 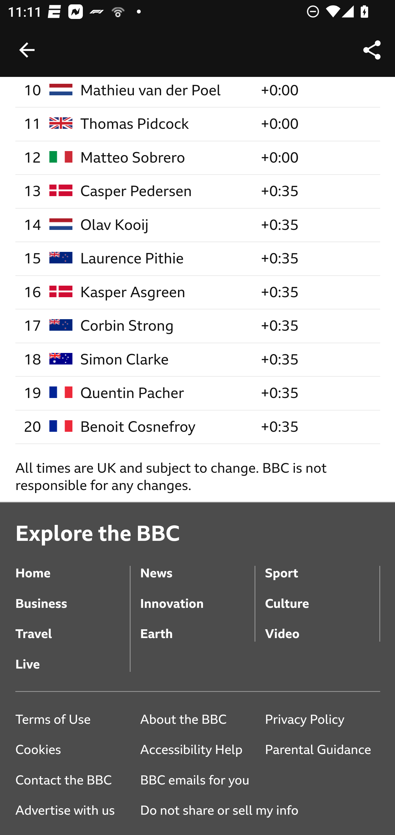 What do you see at coordinates (223, 811) in the screenshot?
I see `Do not share or sell my info` at bounding box center [223, 811].